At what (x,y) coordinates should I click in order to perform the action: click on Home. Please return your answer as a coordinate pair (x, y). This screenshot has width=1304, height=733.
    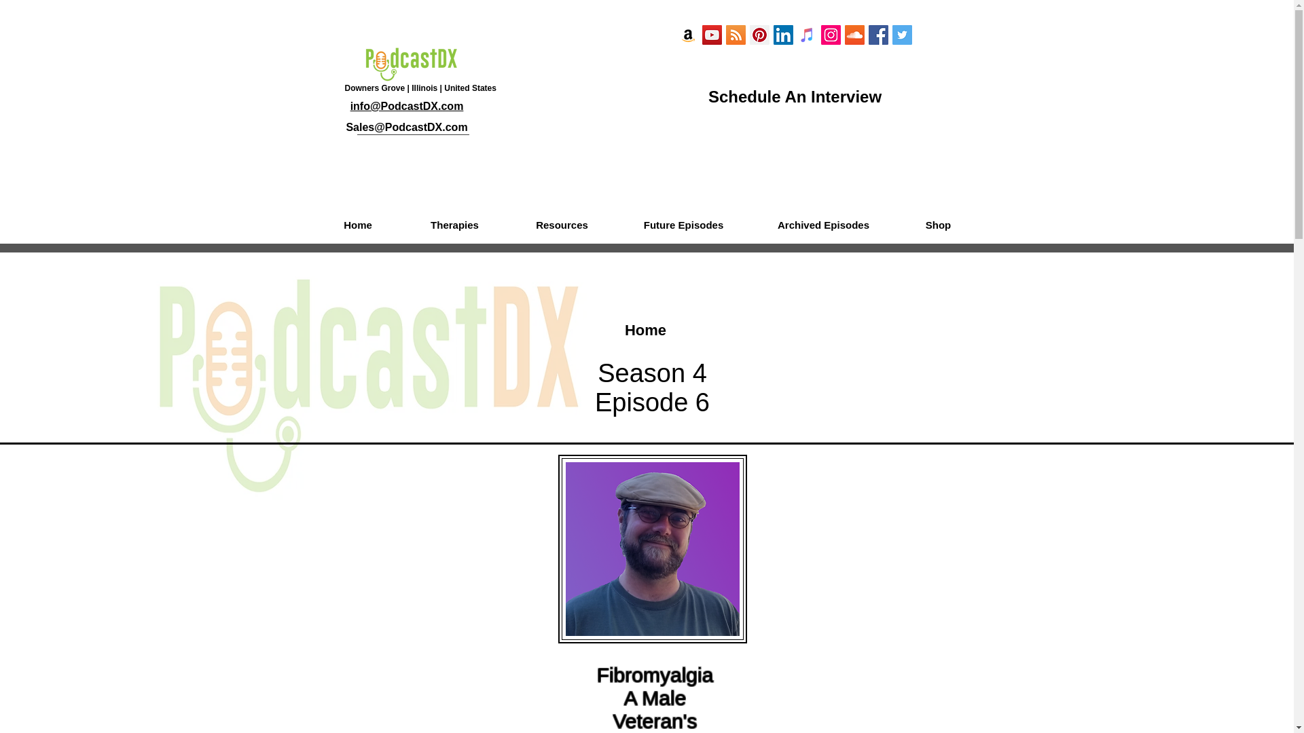
    Looking at the image, I should click on (645, 330).